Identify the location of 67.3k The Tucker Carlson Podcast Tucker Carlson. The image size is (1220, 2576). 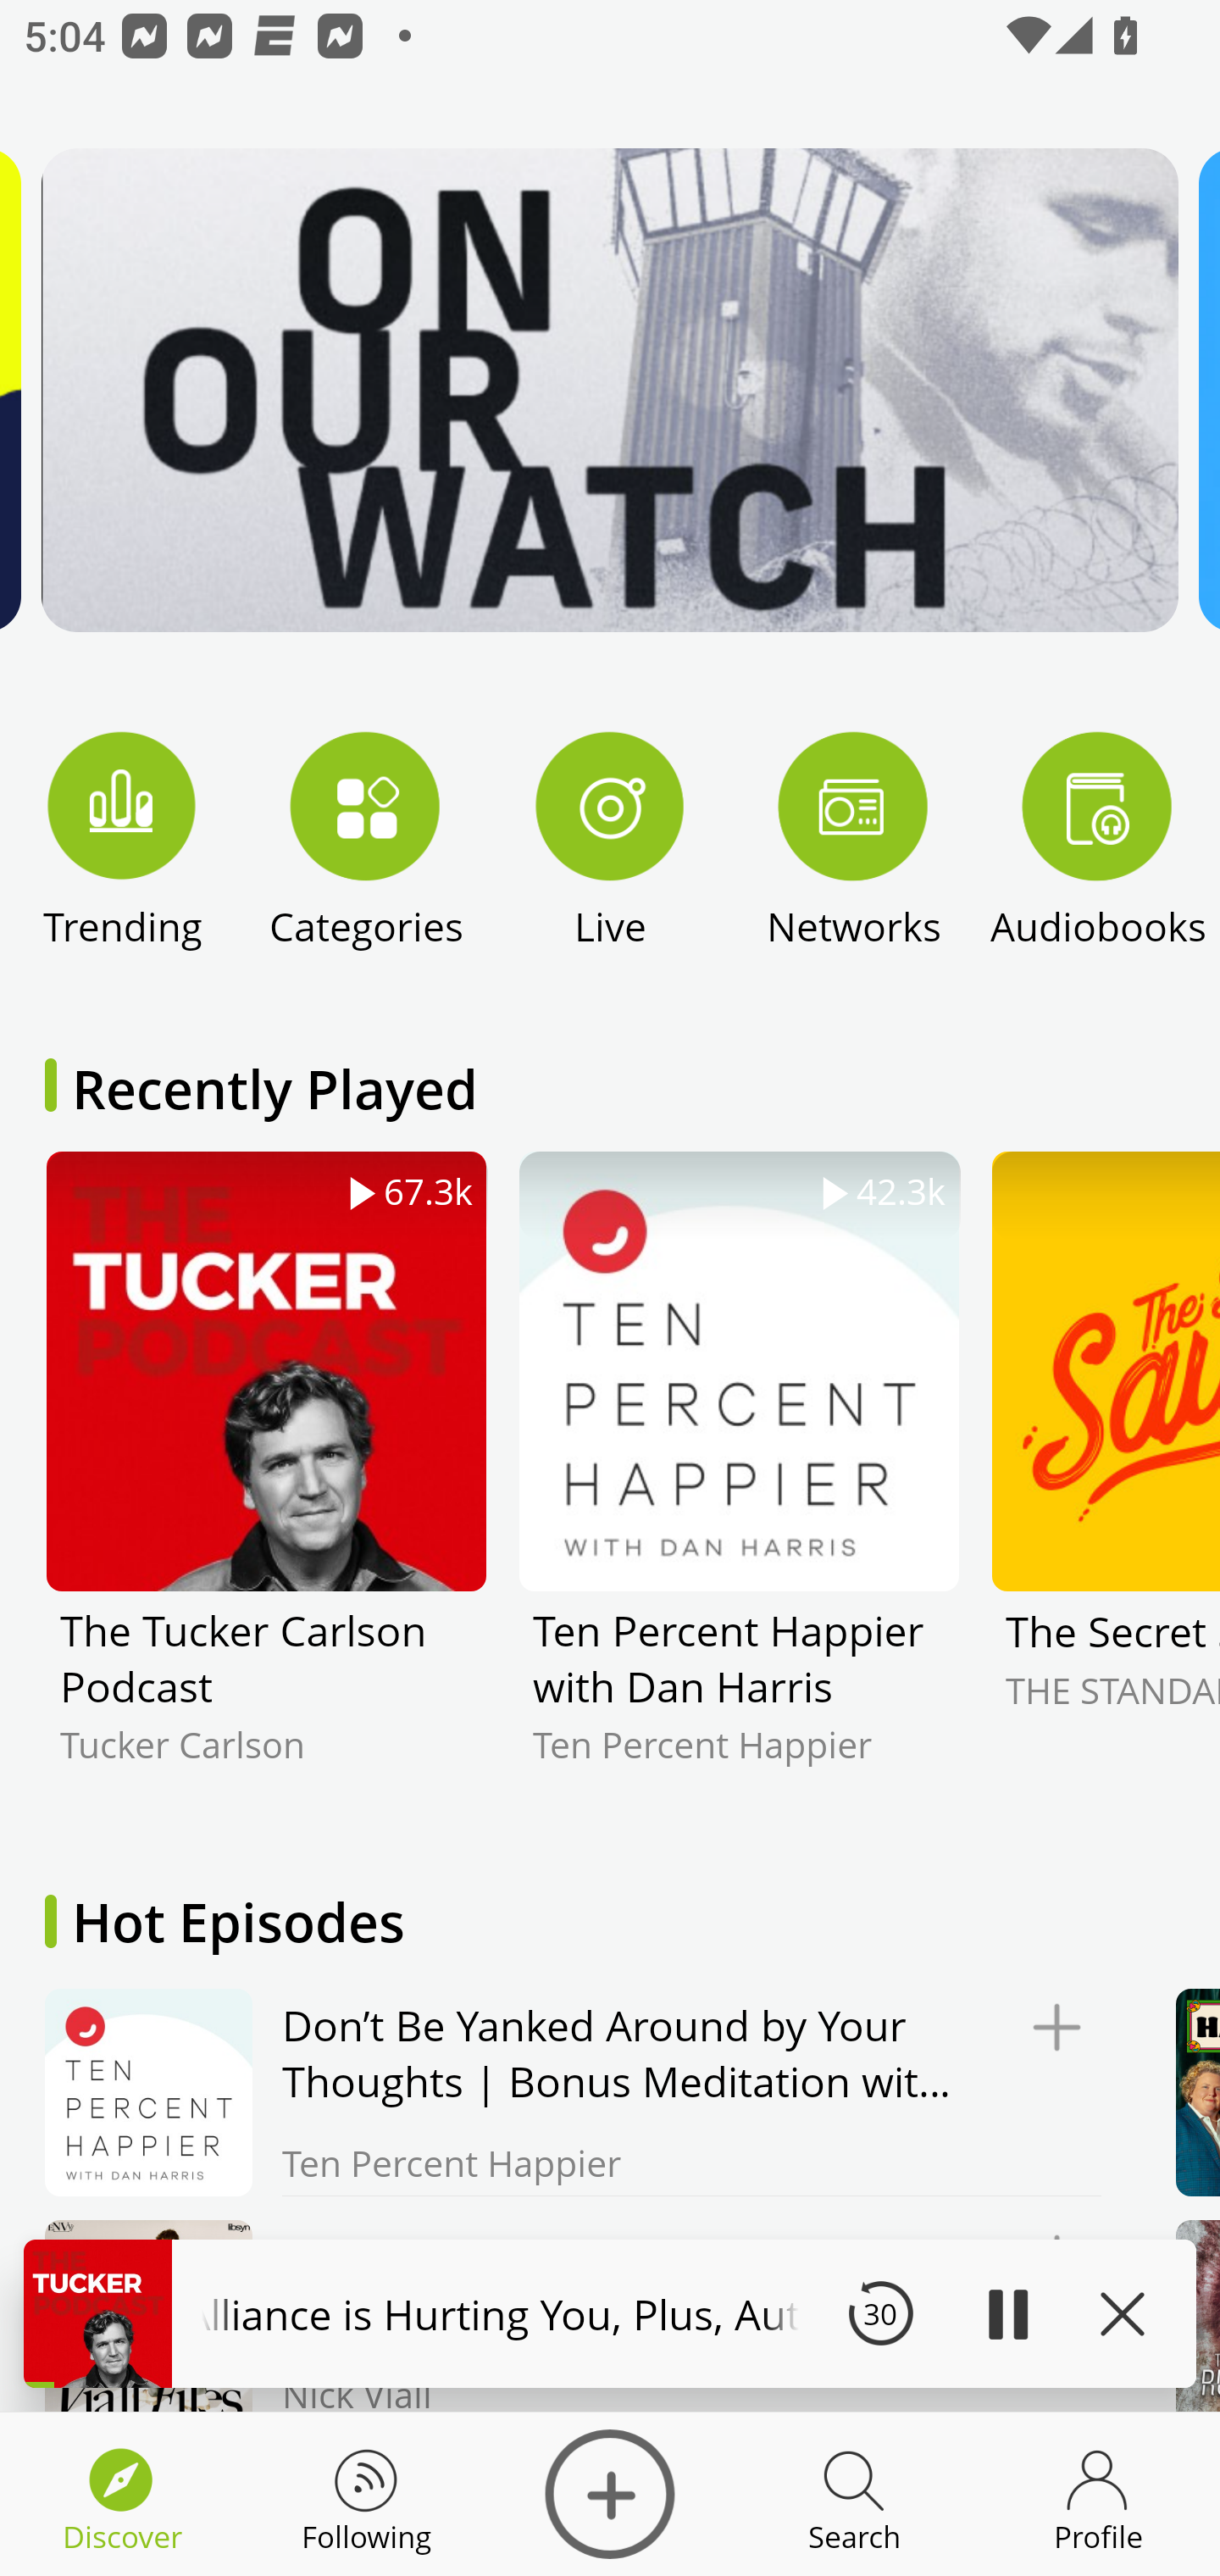
(266, 1482).